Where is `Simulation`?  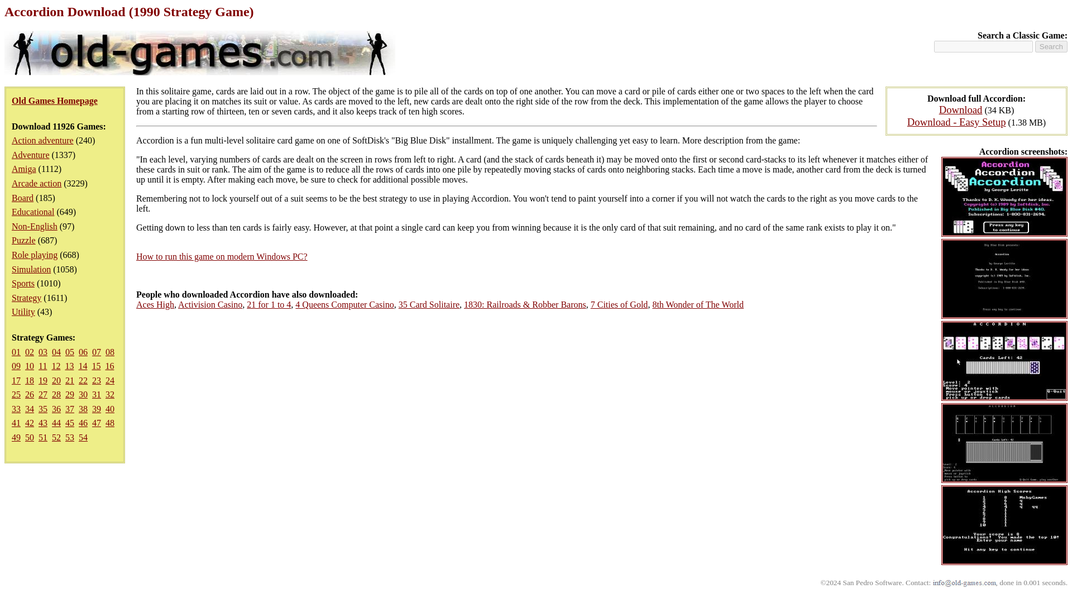 Simulation is located at coordinates (31, 269).